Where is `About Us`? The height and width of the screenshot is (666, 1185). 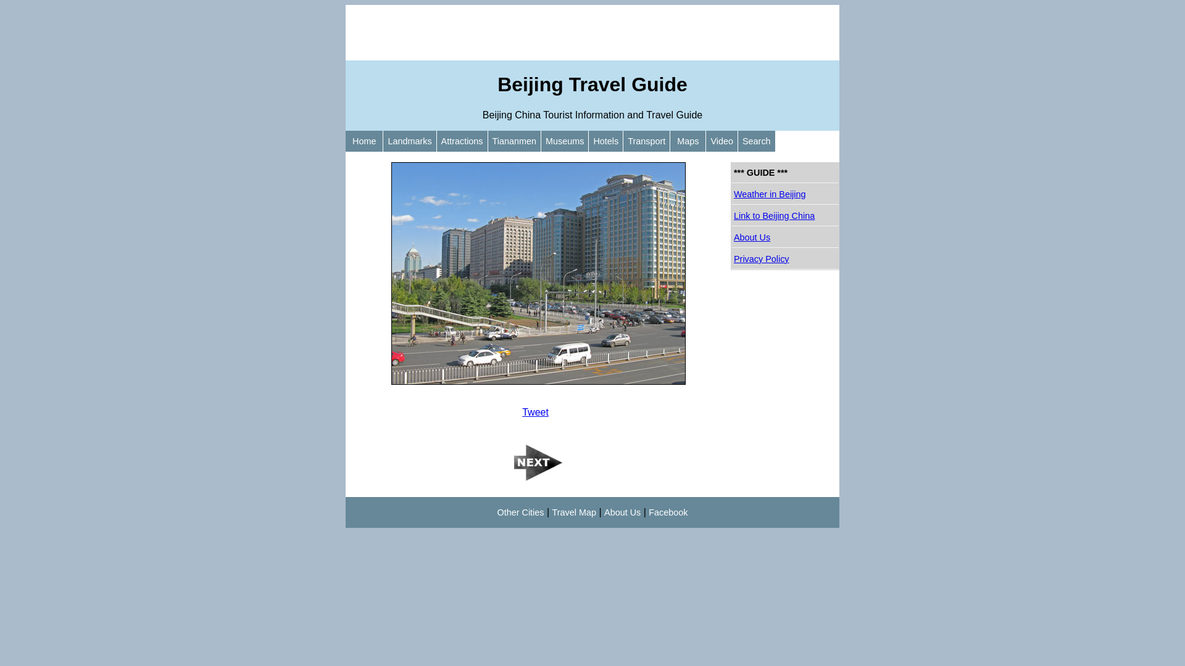 About Us is located at coordinates (622, 512).